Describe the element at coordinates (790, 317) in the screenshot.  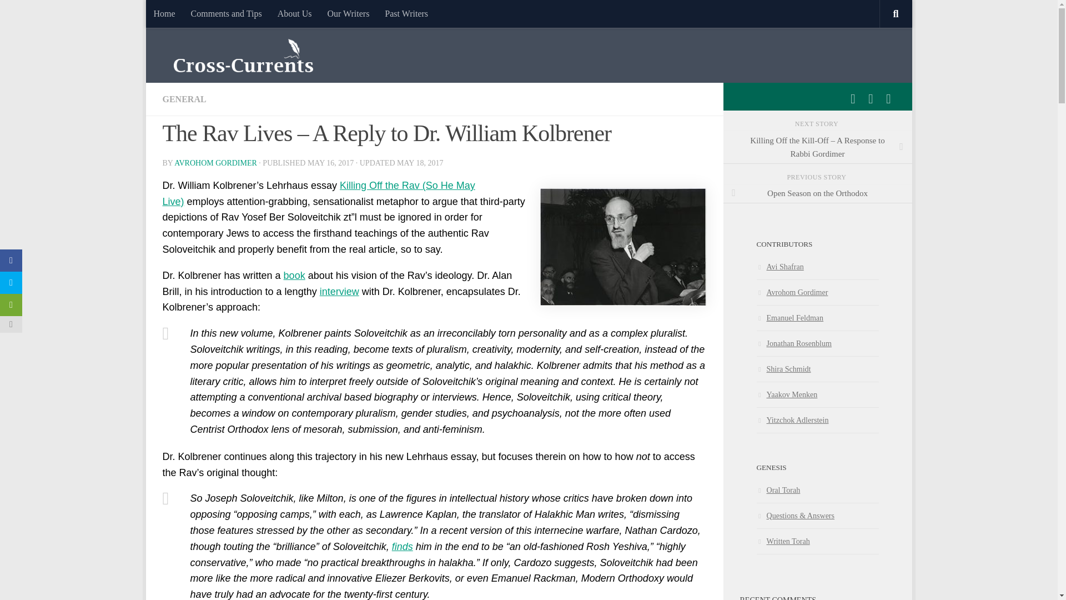
I see `Emanuel Feldman` at that location.